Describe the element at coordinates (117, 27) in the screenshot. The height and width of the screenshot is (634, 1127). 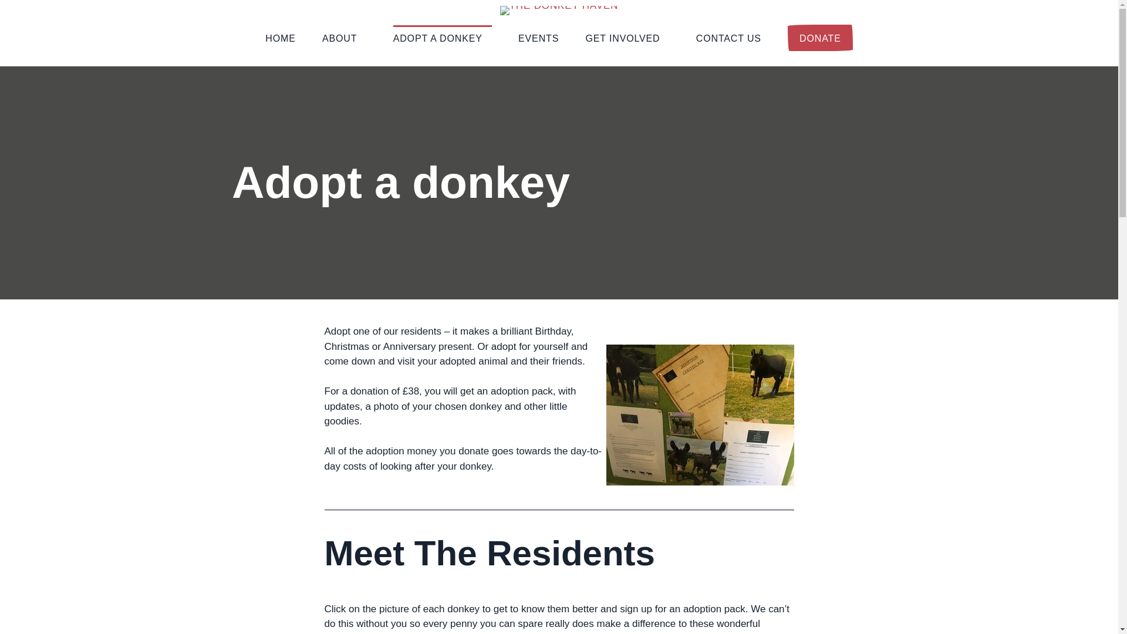
I see `THE DONKEY HAVEN` at that location.